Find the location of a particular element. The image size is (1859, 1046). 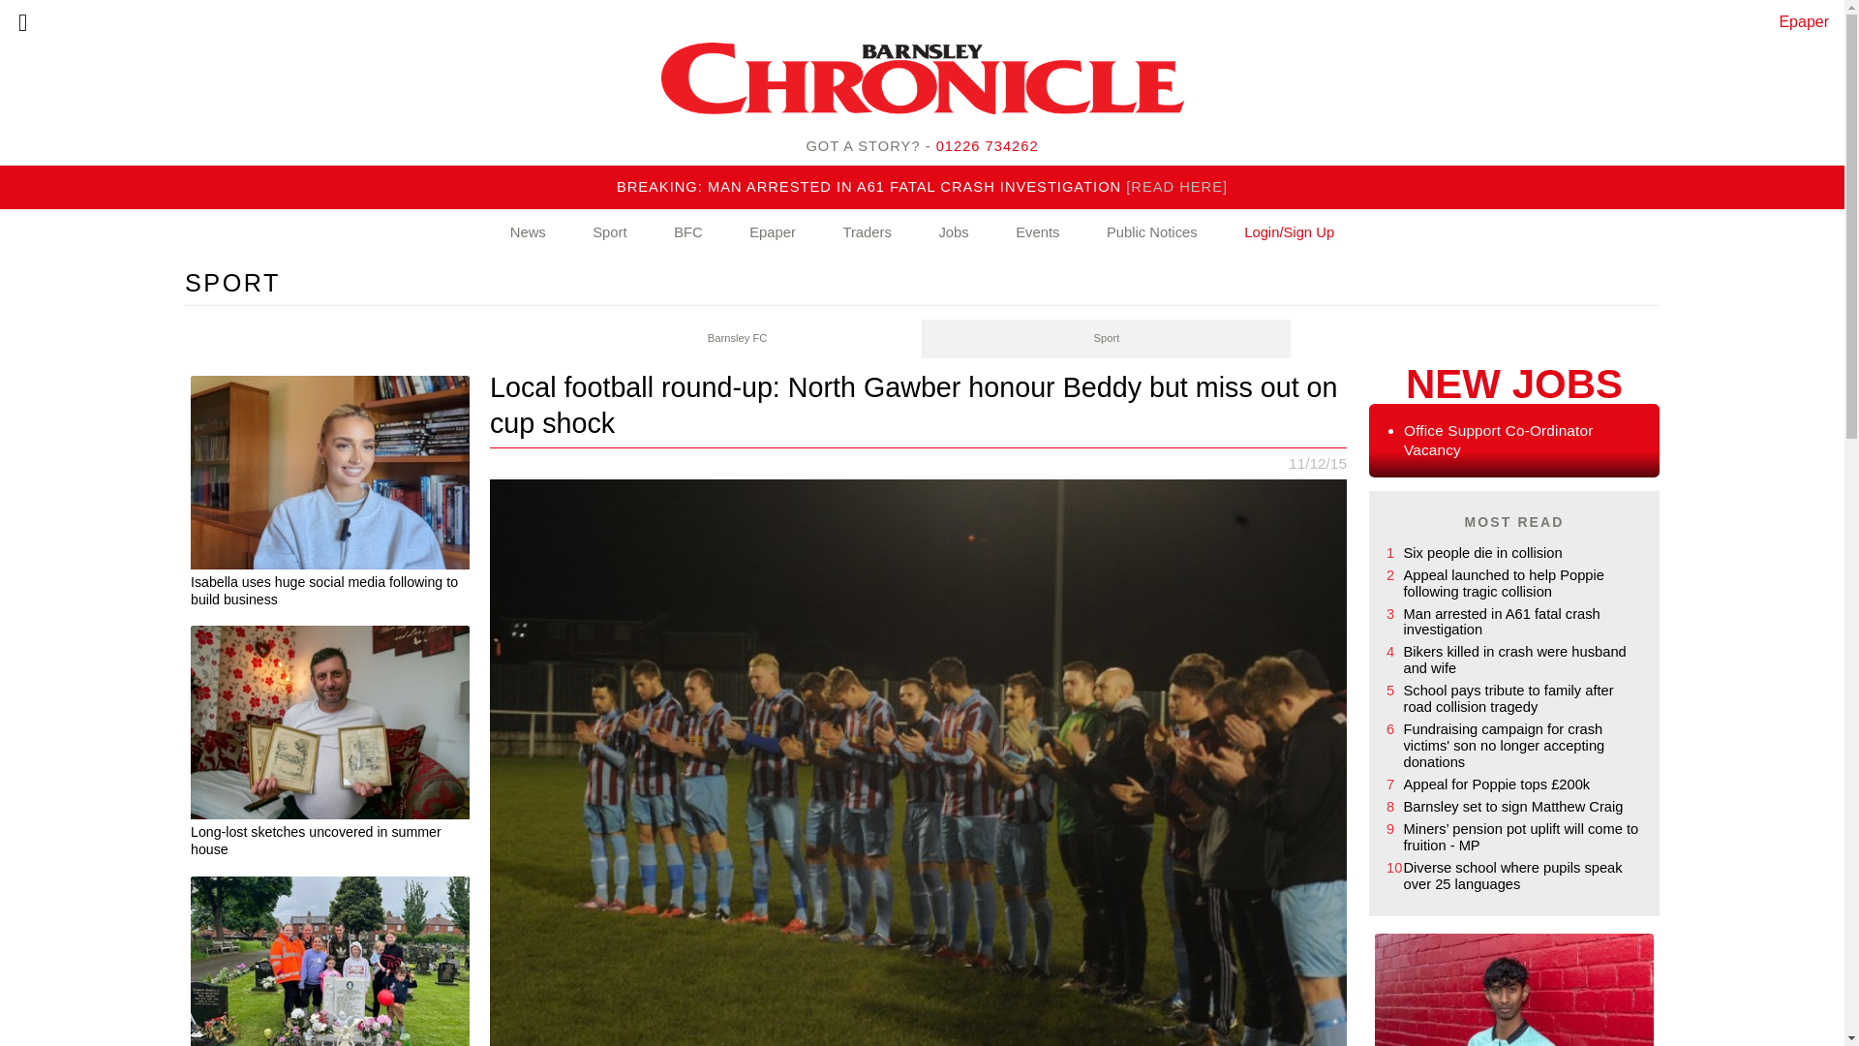

Sport is located at coordinates (609, 232).